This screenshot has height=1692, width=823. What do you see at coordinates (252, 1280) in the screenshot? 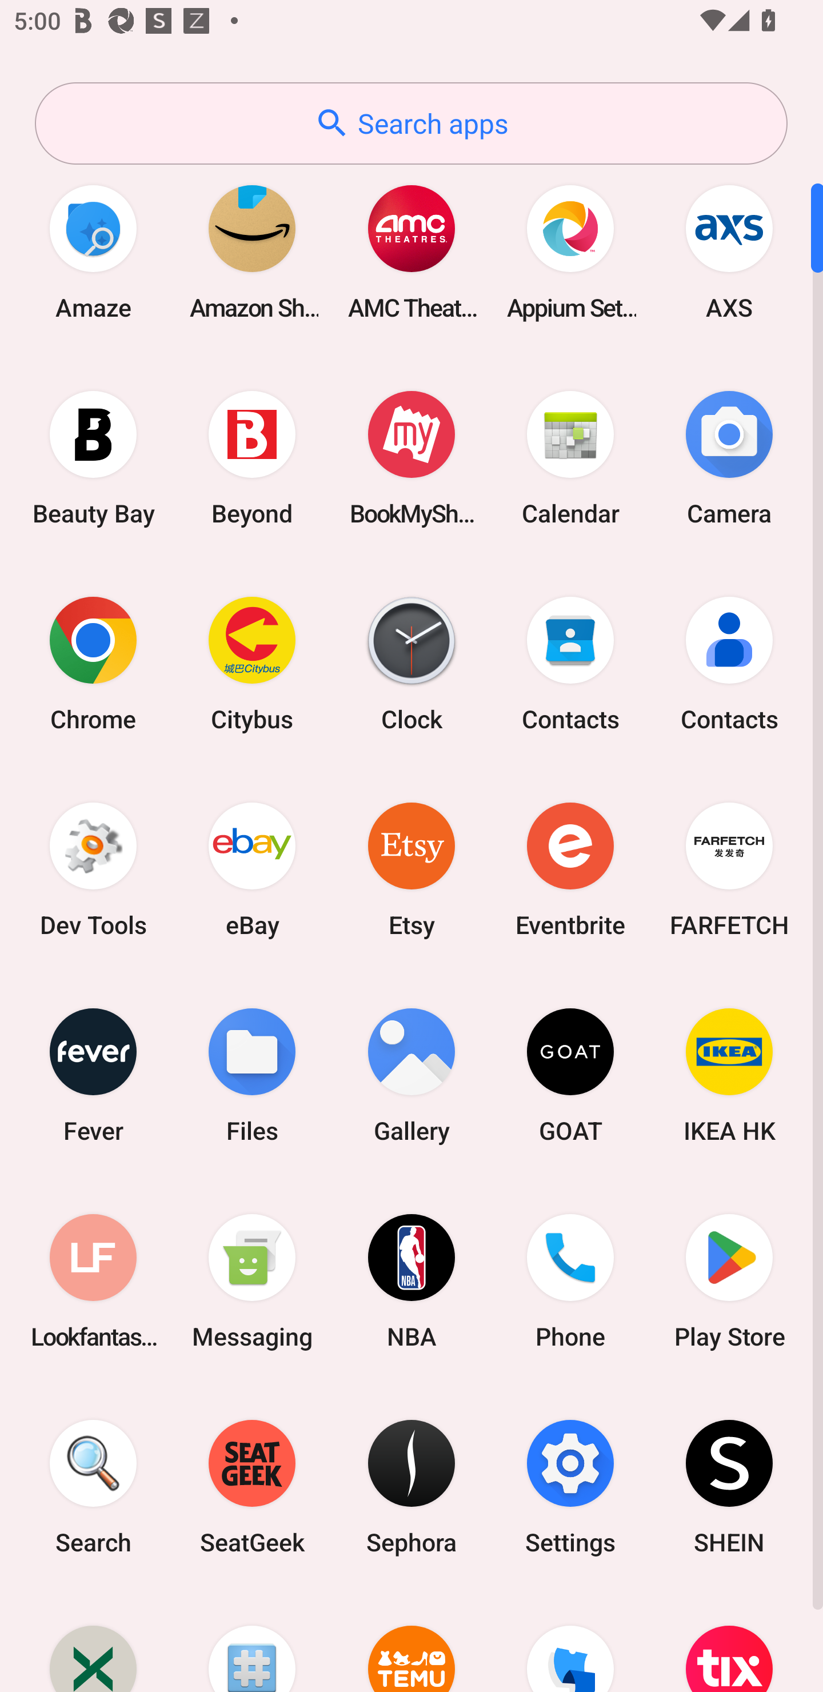
I see `Messaging` at bounding box center [252, 1280].